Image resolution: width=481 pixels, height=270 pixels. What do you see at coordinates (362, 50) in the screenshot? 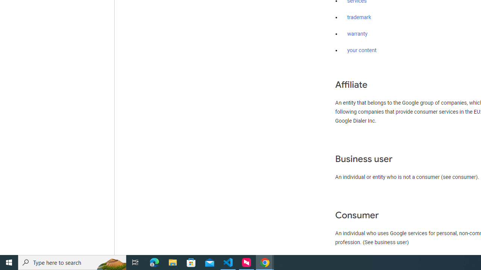
I see `your content` at bounding box center [362, 50].